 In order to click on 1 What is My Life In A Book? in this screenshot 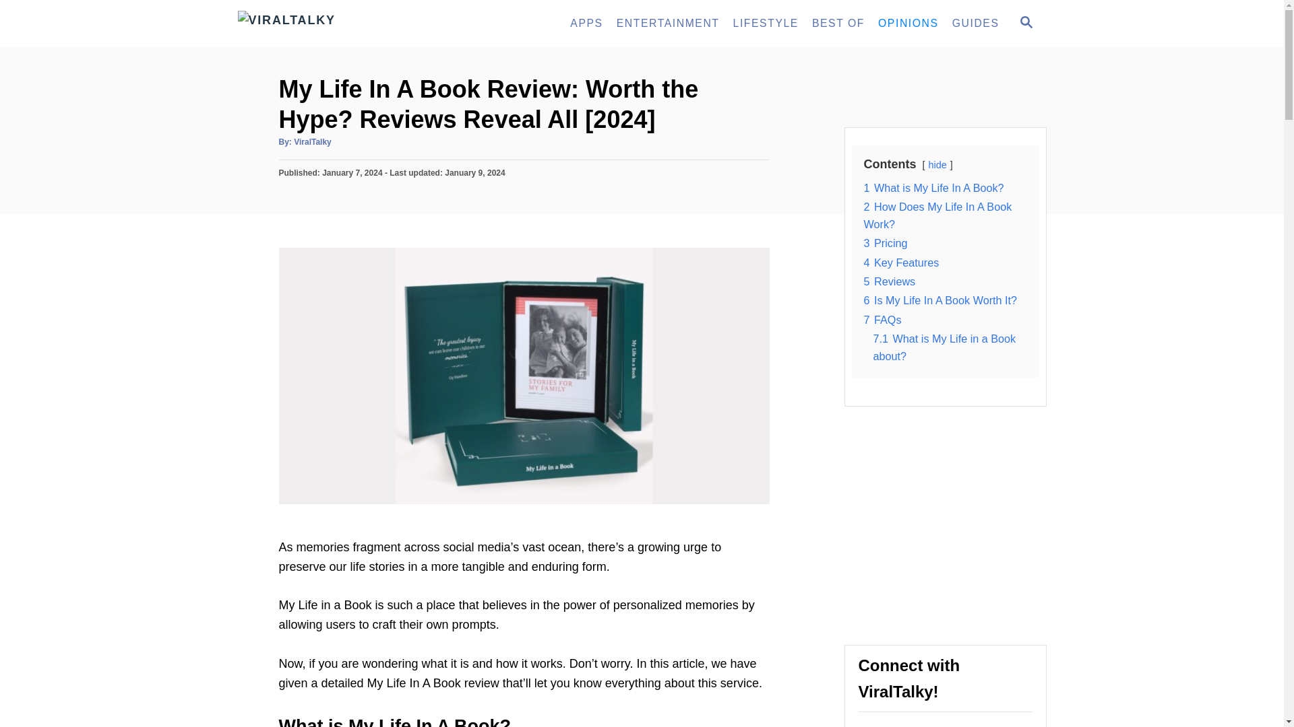, I will do `click(934, 188)`.